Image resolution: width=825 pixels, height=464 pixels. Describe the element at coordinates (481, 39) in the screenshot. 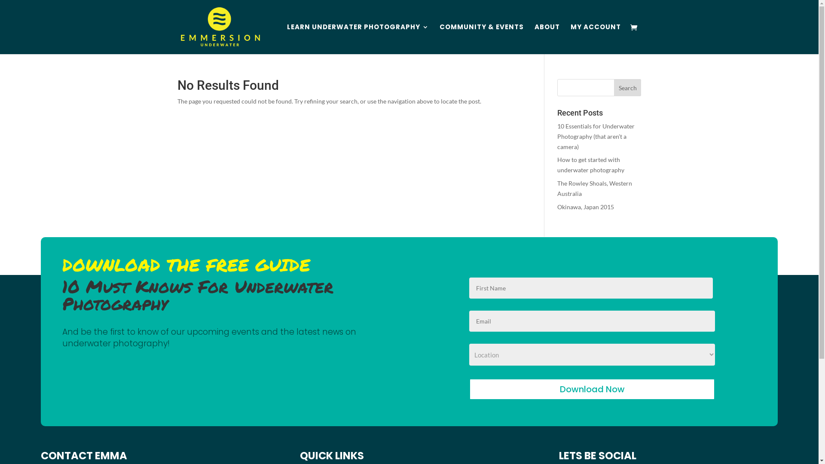

I see `COMMUNITY & EVENTS` at that location.